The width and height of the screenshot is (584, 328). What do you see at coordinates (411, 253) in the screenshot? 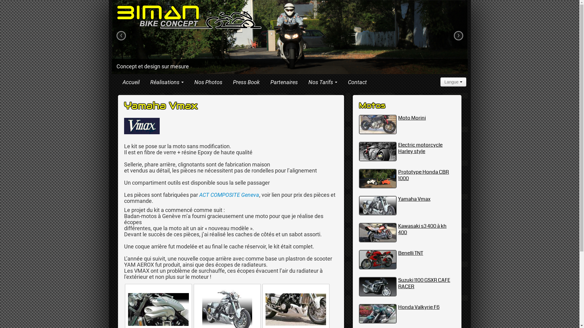
I see `Benelli TNT` at bounding box center [411, 253].